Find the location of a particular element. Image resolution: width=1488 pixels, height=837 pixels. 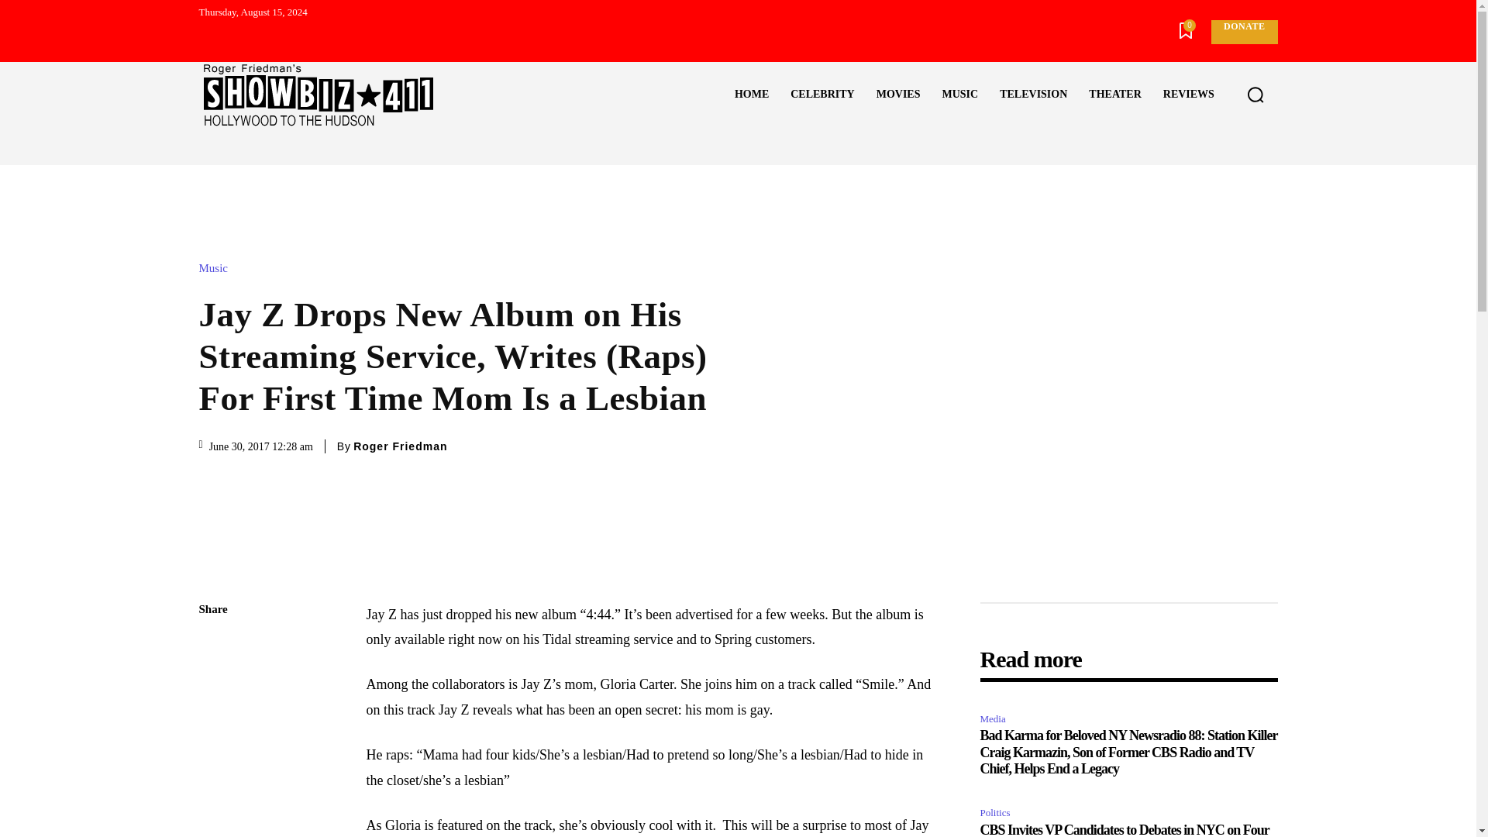

Donate is located at coordinates (1243, 32).